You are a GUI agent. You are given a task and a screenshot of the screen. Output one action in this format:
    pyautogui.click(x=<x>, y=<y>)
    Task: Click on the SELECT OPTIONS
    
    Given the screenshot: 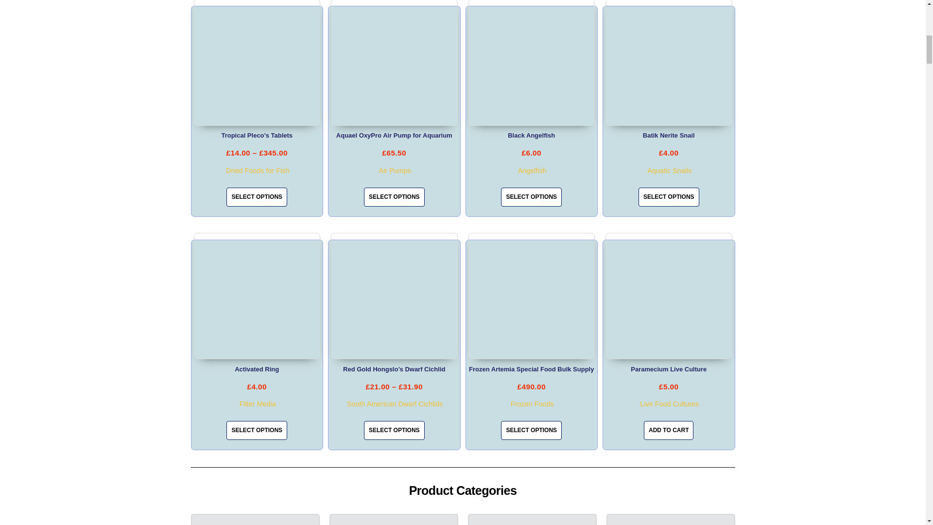 What is the action you would take?
    pyautogui.click(x=257, y=197)
    